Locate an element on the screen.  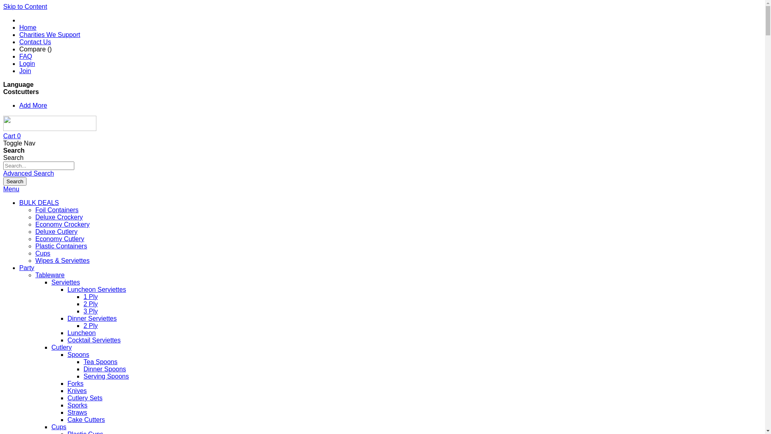
Compare () is located at coordinates (35, 49).